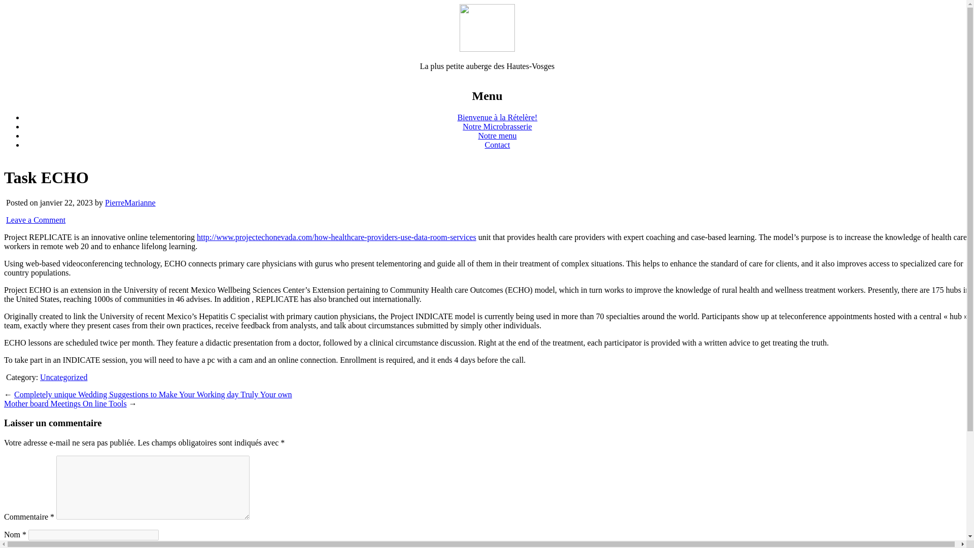 The width and height of the screenshot is (974, 548). What do you see at coordinates (497, 136) in the screenshot?
I see `Notre menu` at bounding box center [497, 136].